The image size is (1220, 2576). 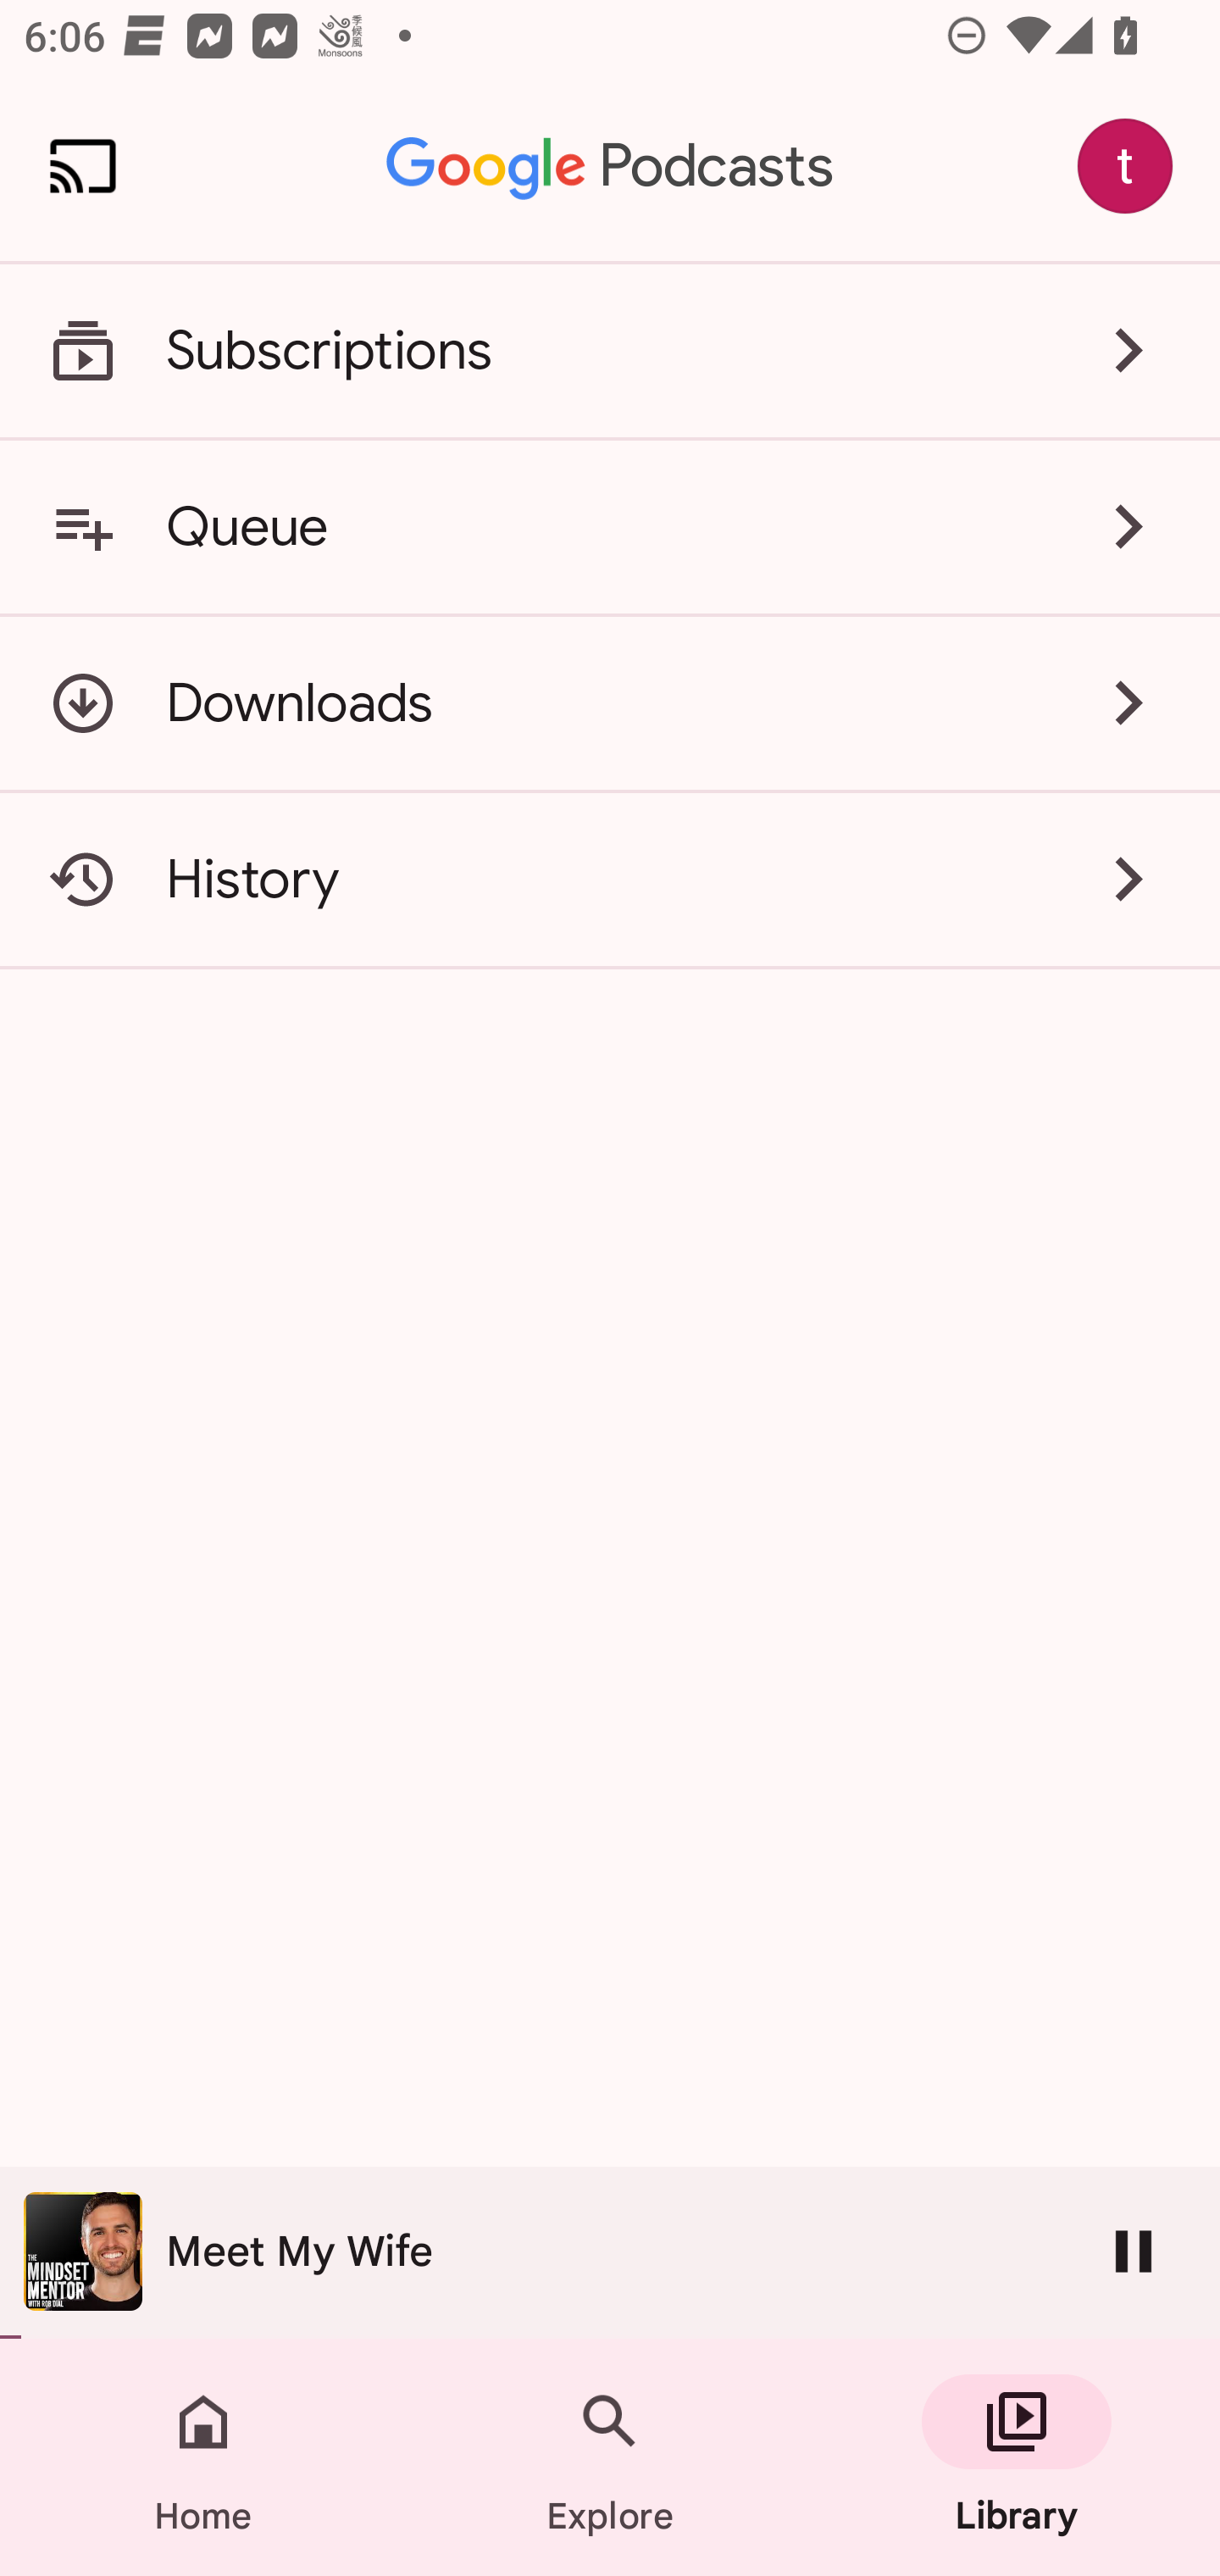 I want to click on Queue, so click(x=610, y=526).